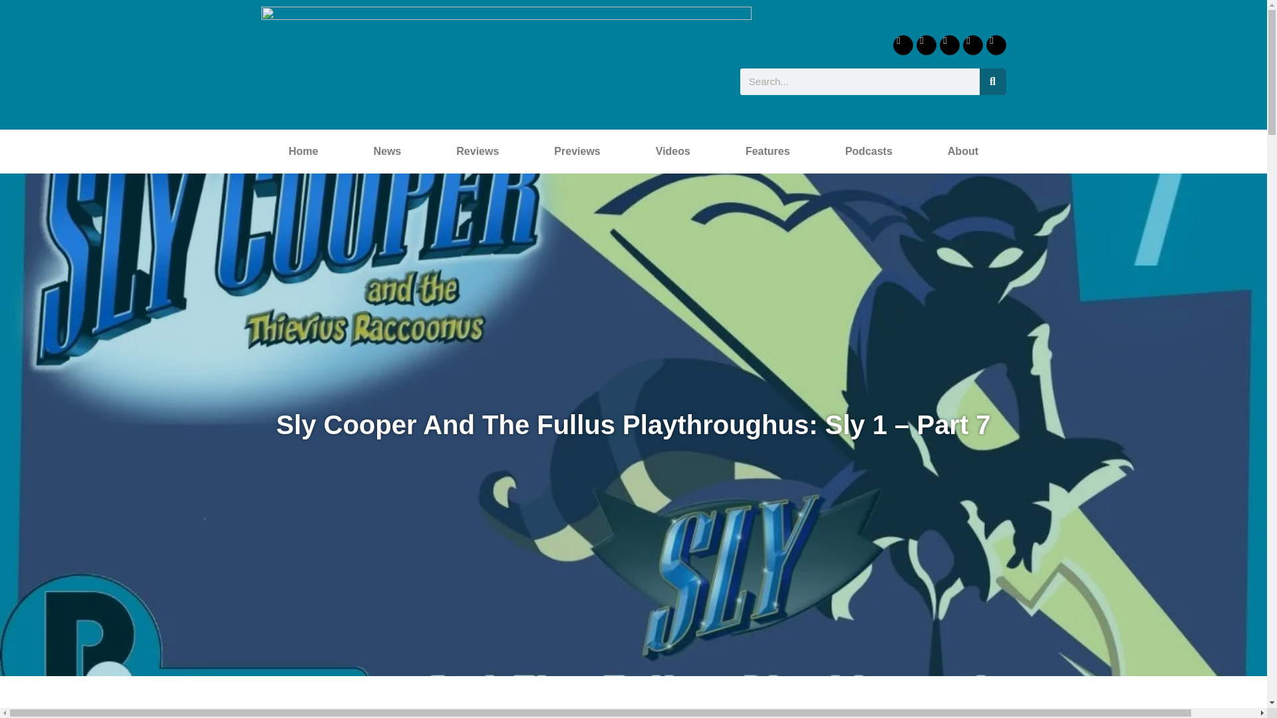 Image resolution: width=1277 pixels, height=718 pixels. I want to click on Features, so click(768, 152).